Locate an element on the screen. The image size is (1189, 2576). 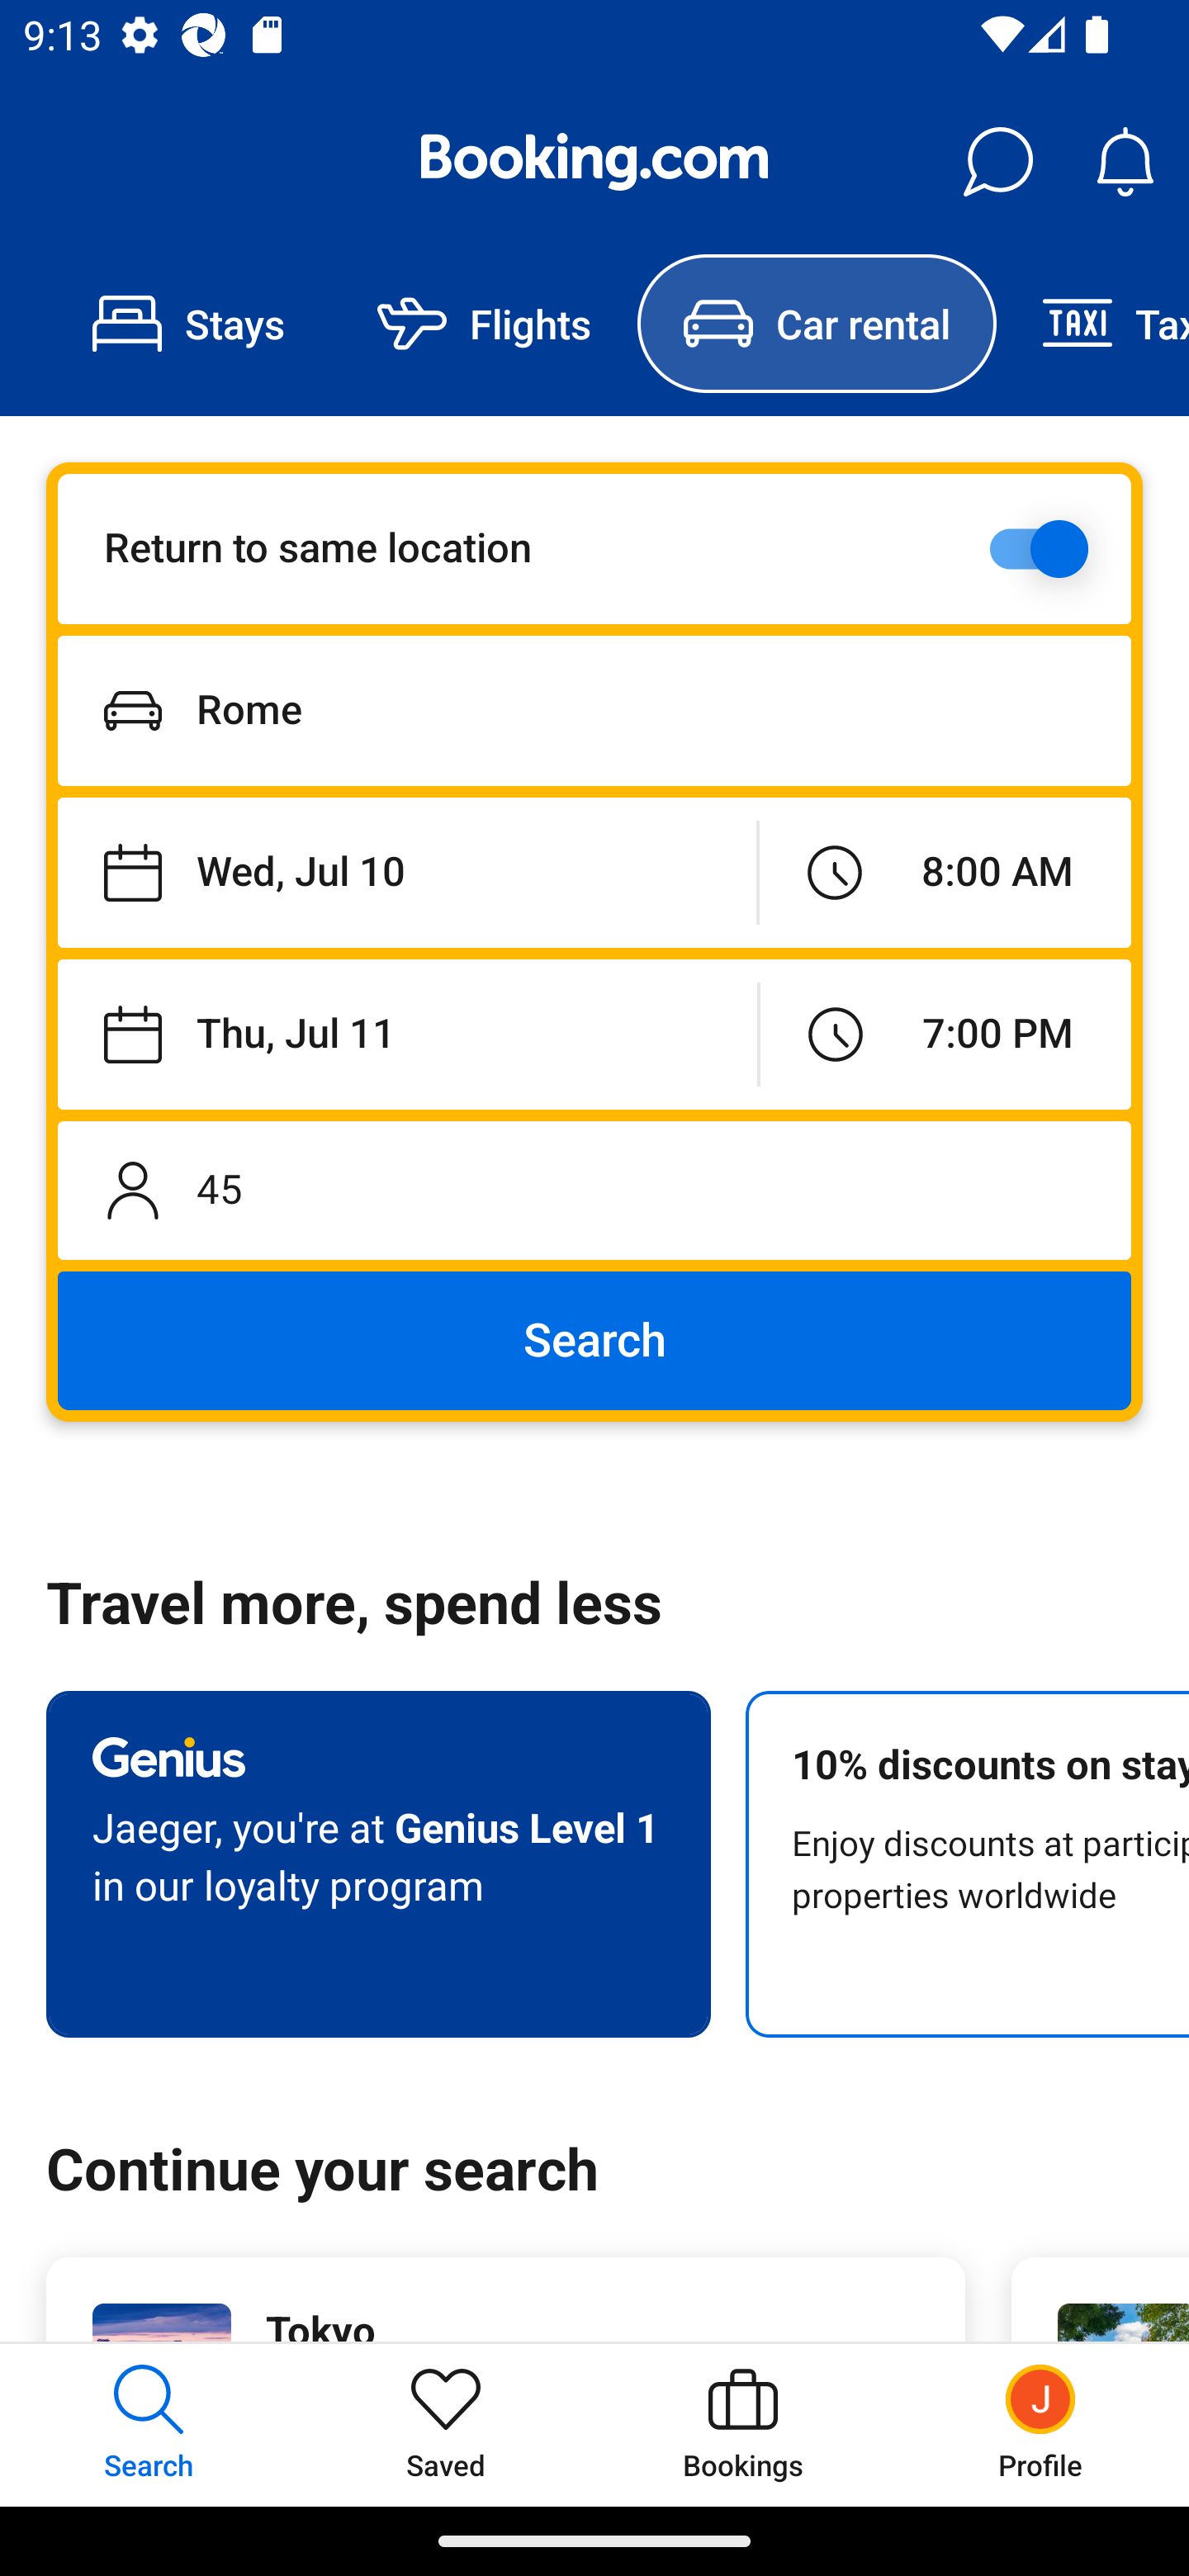
Drop-off date: 2024-07-11 is located at coordinates (408, 1034).